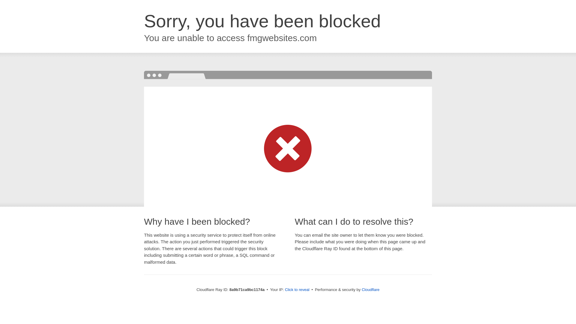  What do you see at coordinates (297, 290) in the screenshot?
I see `Click to reveal` at bounding box center [297, 290].